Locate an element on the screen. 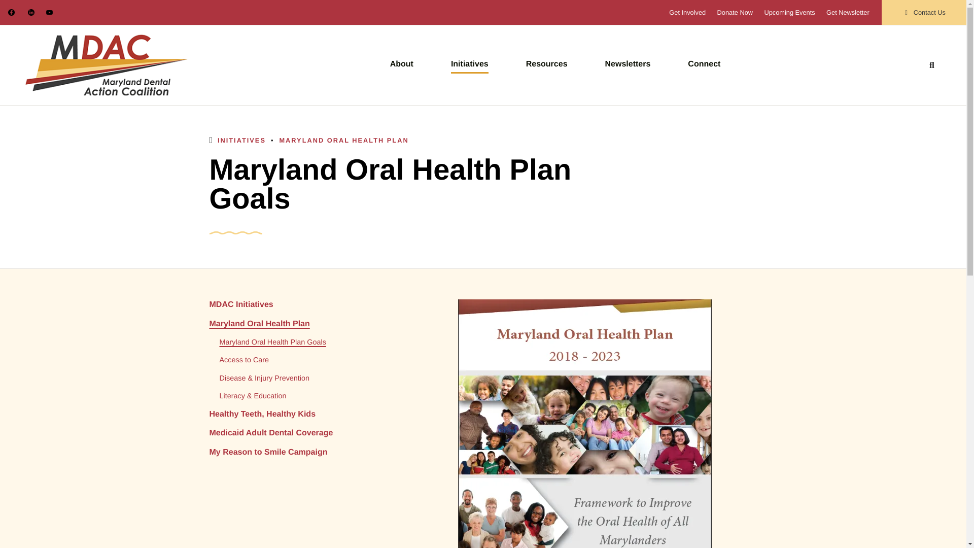  About is located at coordinates (402, 64).